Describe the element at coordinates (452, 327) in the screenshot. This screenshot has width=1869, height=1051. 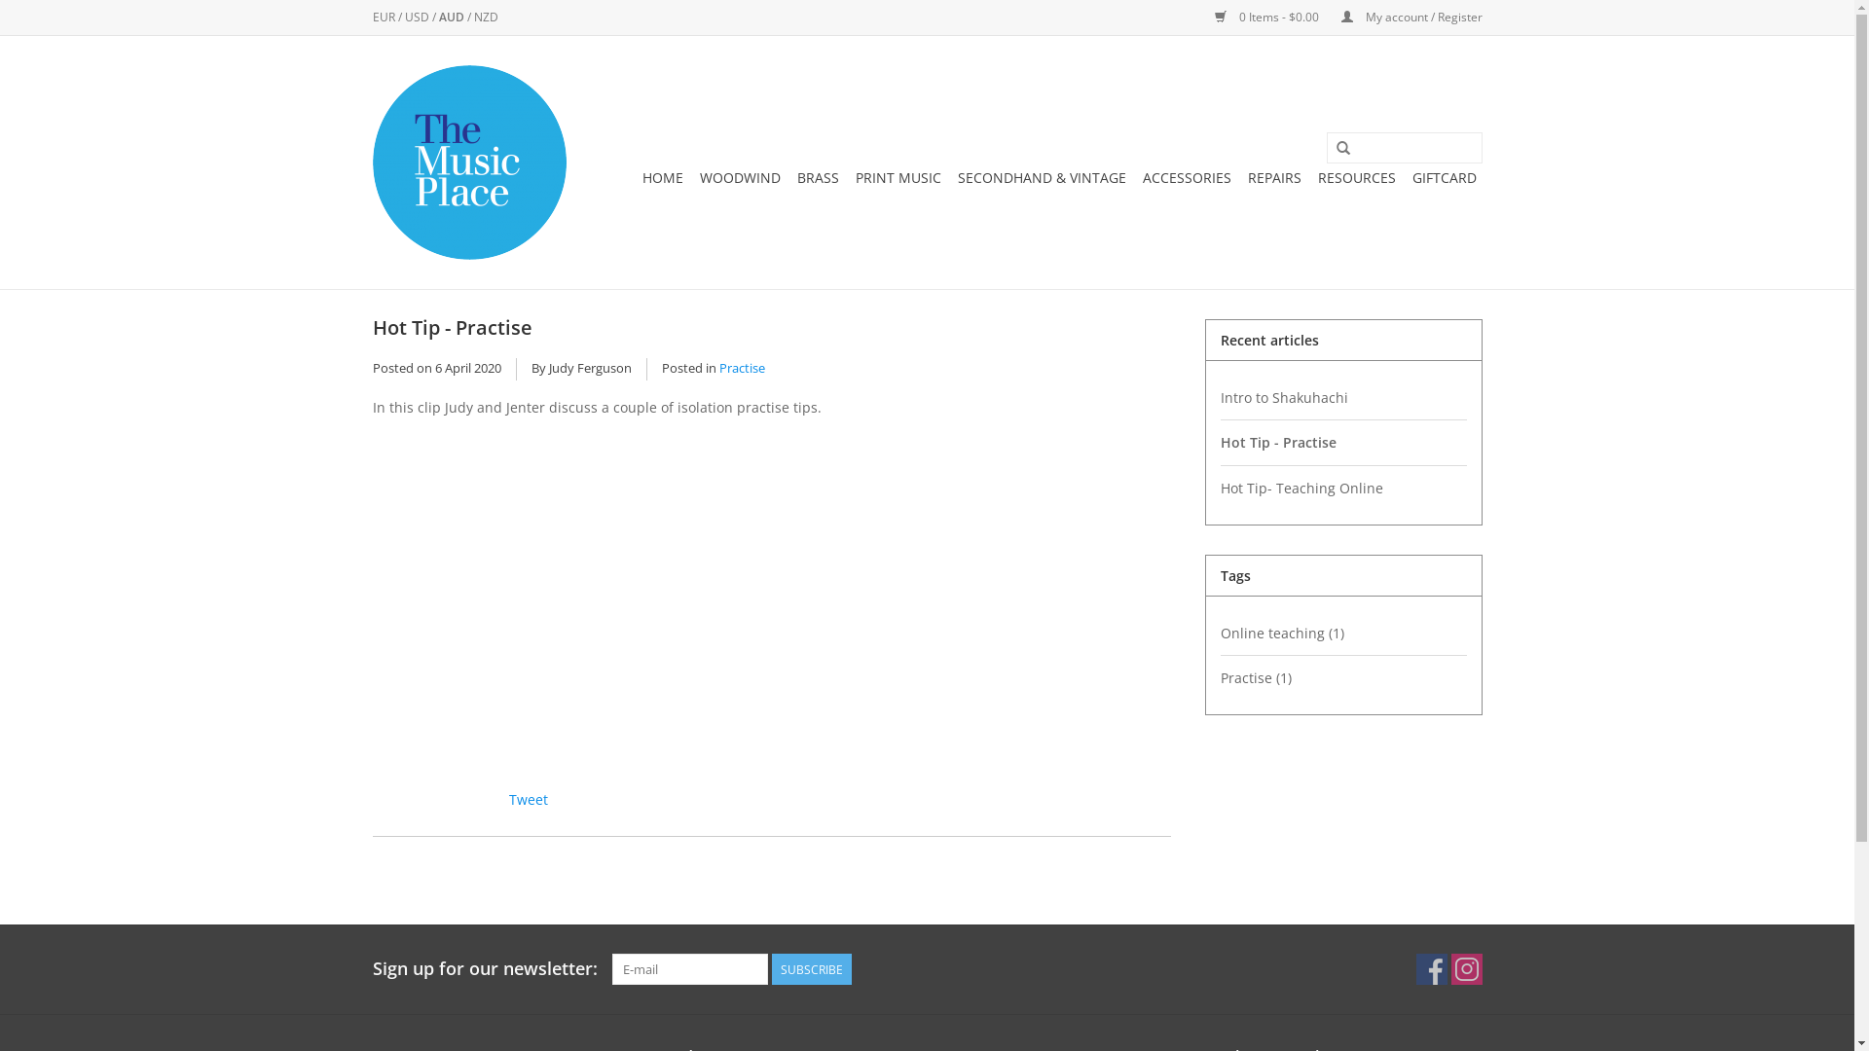
I see `Hot Tip - Practise` at that location.